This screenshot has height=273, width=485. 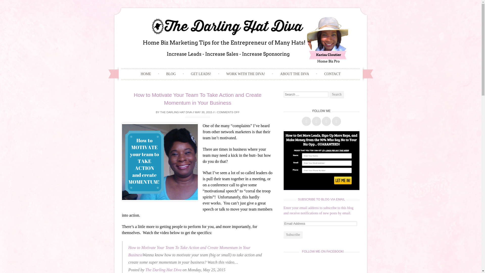 I want to click on THE DARLING HAT DIVA, so click(x=176, y=112).